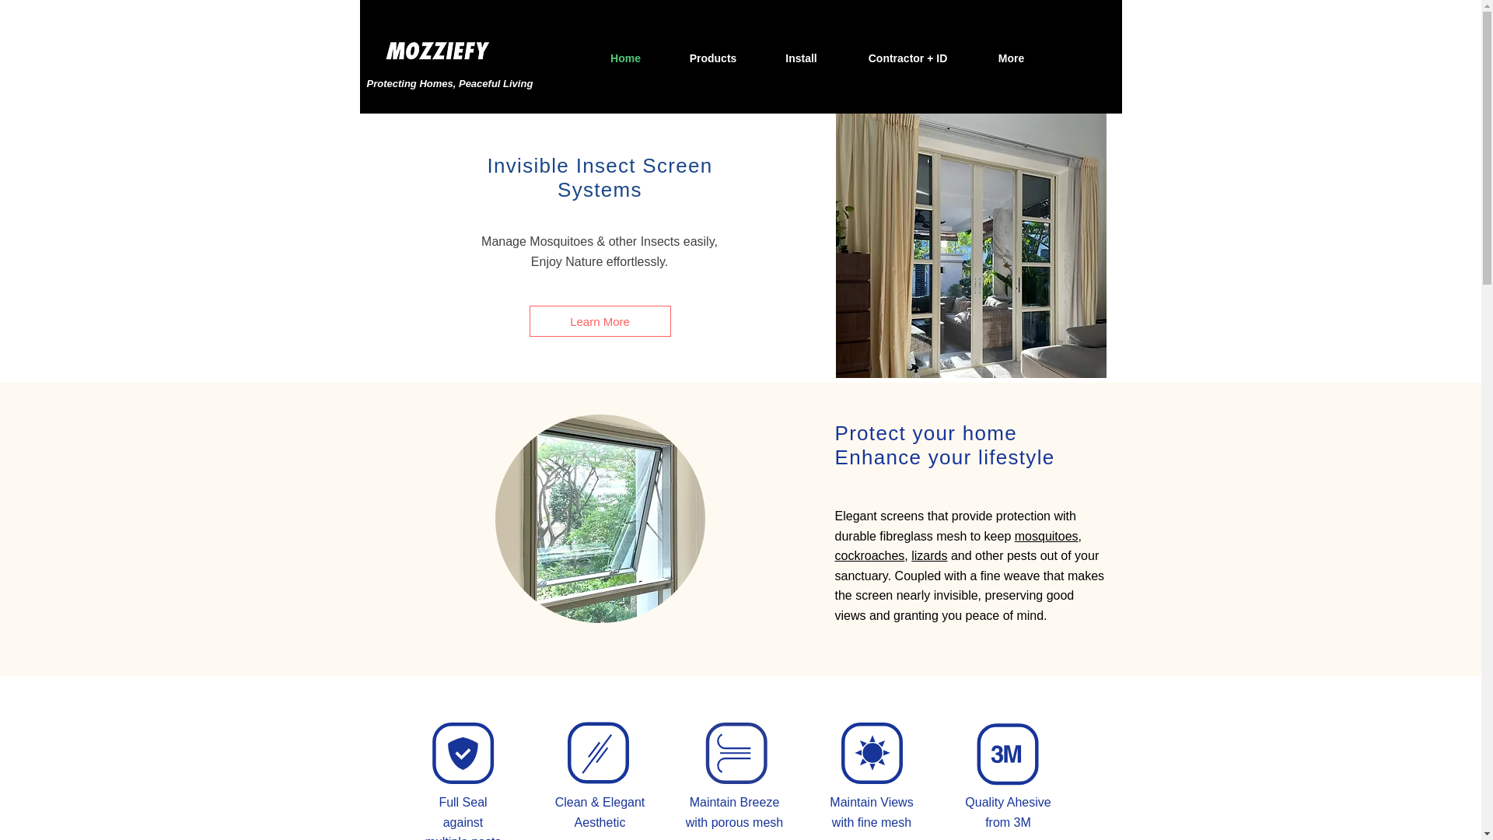 Image resolution: width=1493 pixels, height=840 pixels. What do you see at coordinates (801, 58) in the screenshot?
I see `Install` at bounding box center [801, 58].